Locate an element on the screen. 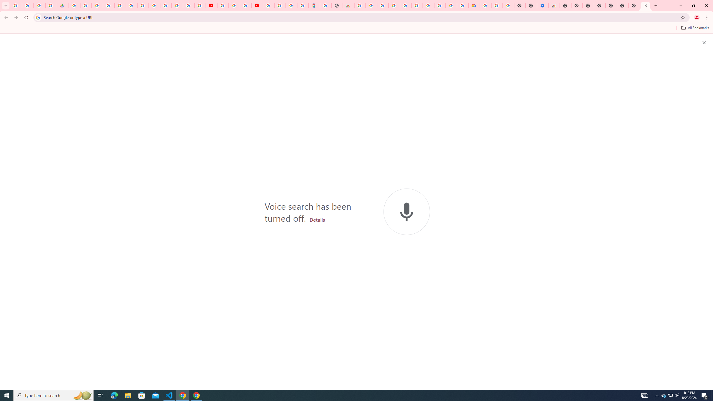 The width and height of the screenshot is (713, 401). Sign in - Google Accounts is located at coordinates (405, 6).